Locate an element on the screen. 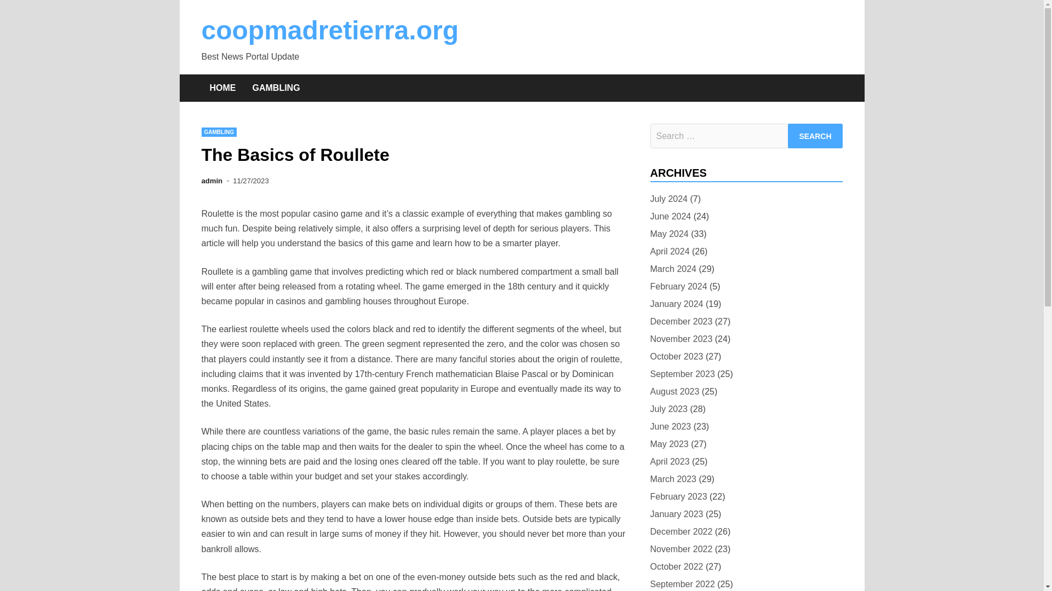  HOME is located at coordinates (222, 88).